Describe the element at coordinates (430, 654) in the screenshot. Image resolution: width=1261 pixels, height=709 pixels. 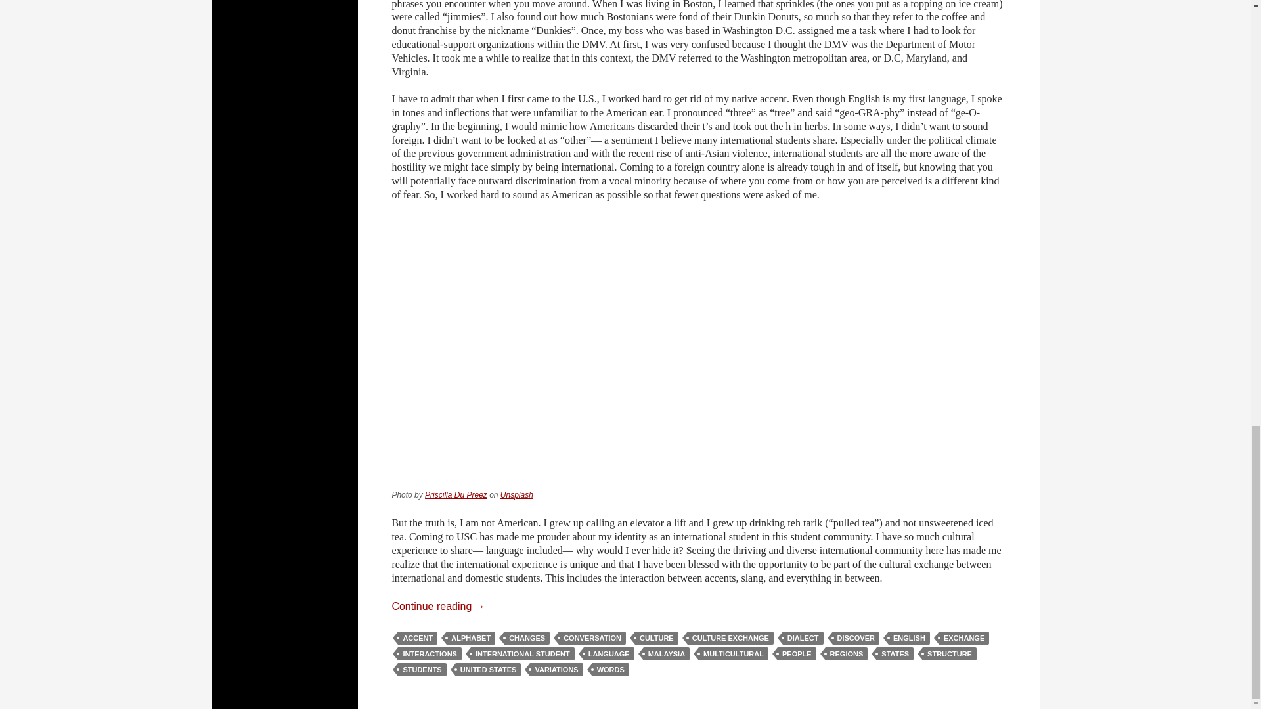
I see `INTERACTIONS` at that location.